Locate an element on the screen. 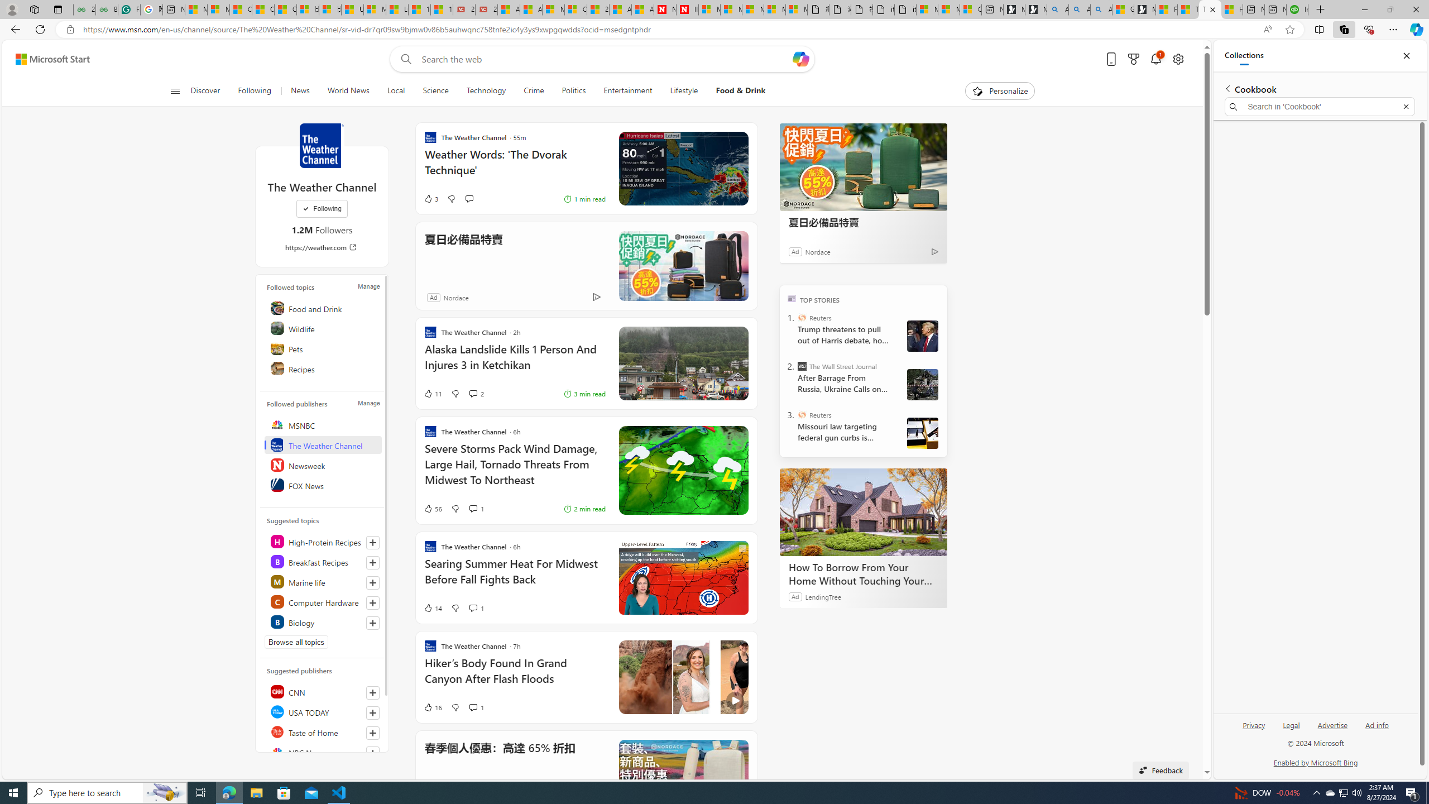 This screenshot has width=1429, height=804. Best SSL Certificates Provider in India - GeeksforGeeks is located at coordinates (107, 9).